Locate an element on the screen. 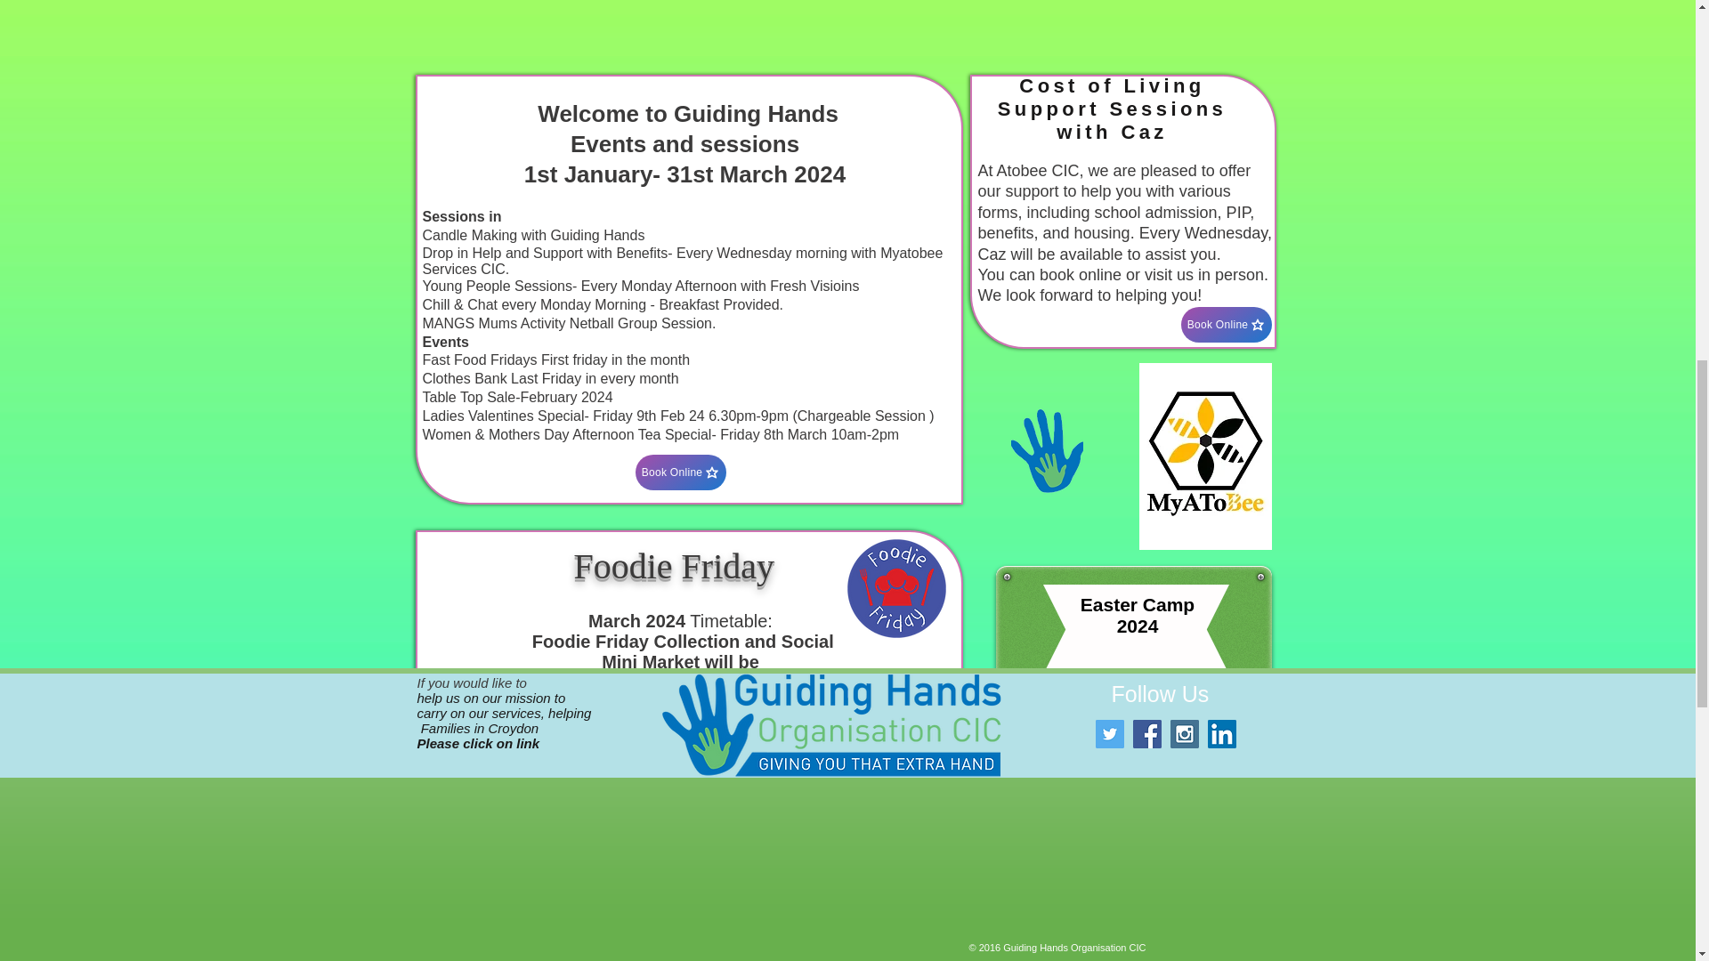  Book Online is located at coordinates (681, 762).